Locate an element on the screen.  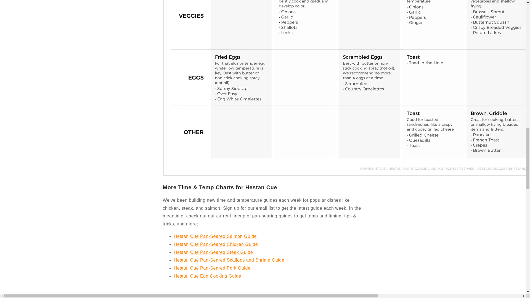
scallops and shrimp guide is located at coordinates (229, 260).